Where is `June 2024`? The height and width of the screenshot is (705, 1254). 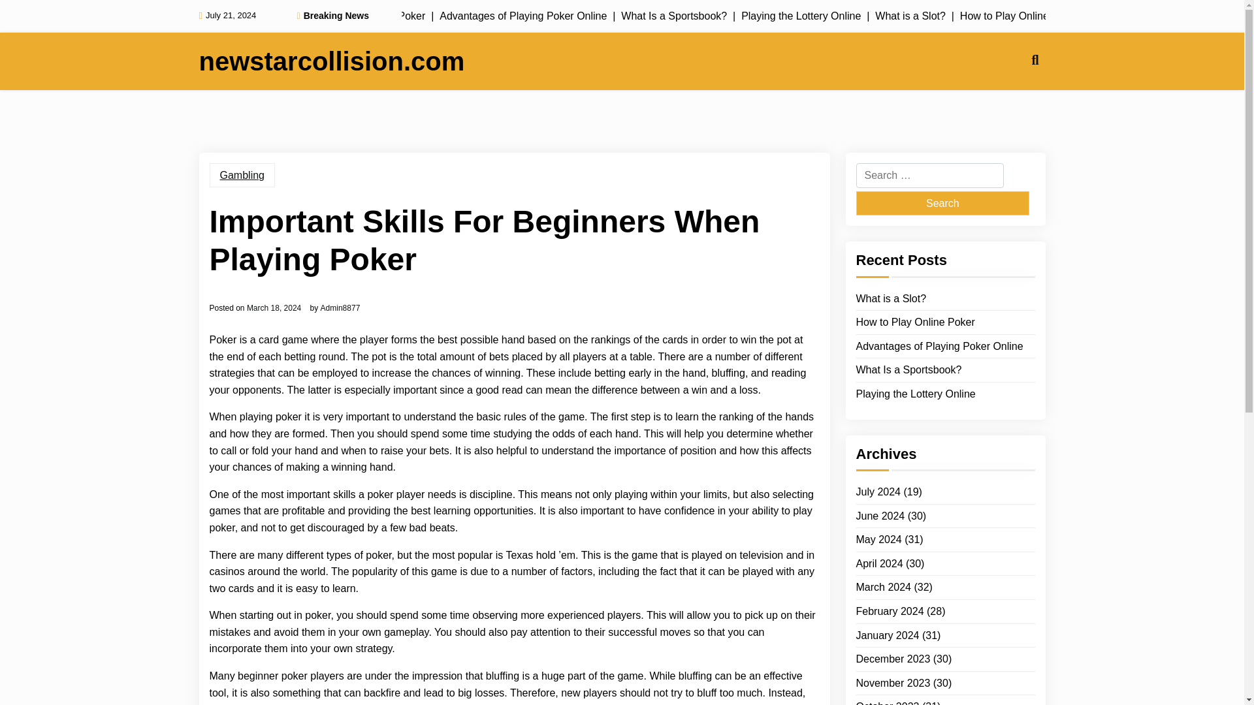 June 2024 is located at coordinates (879, 516).